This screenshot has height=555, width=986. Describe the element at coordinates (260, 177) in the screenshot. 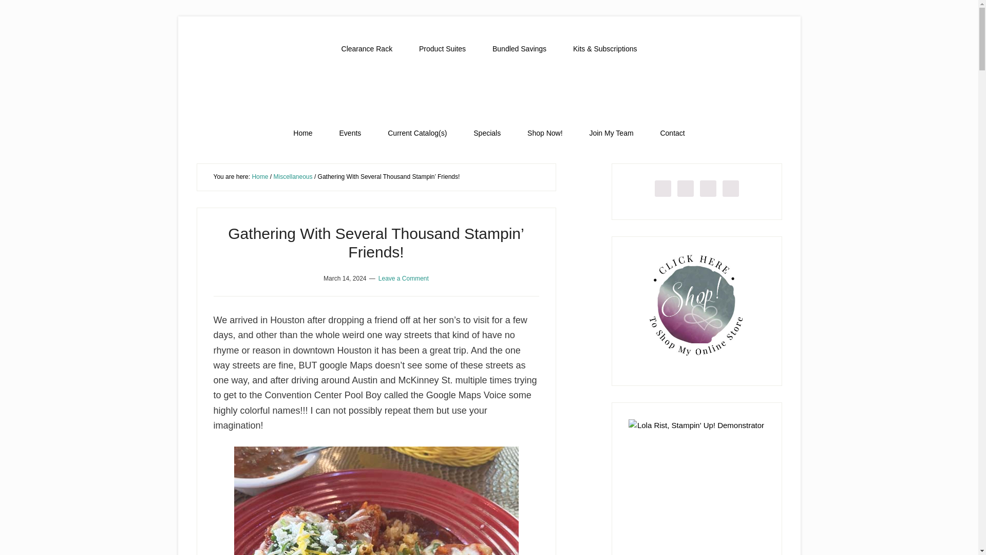

I see `Home` at that location.